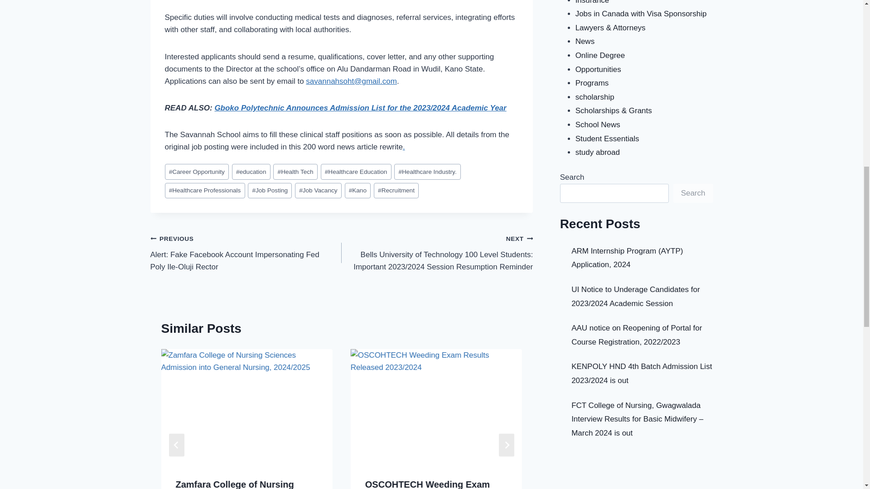 The height and width of the screenshot is (489, 870). Describe the element at coordinates (358, 190) in the screenshot. I see `Kano` at that location.